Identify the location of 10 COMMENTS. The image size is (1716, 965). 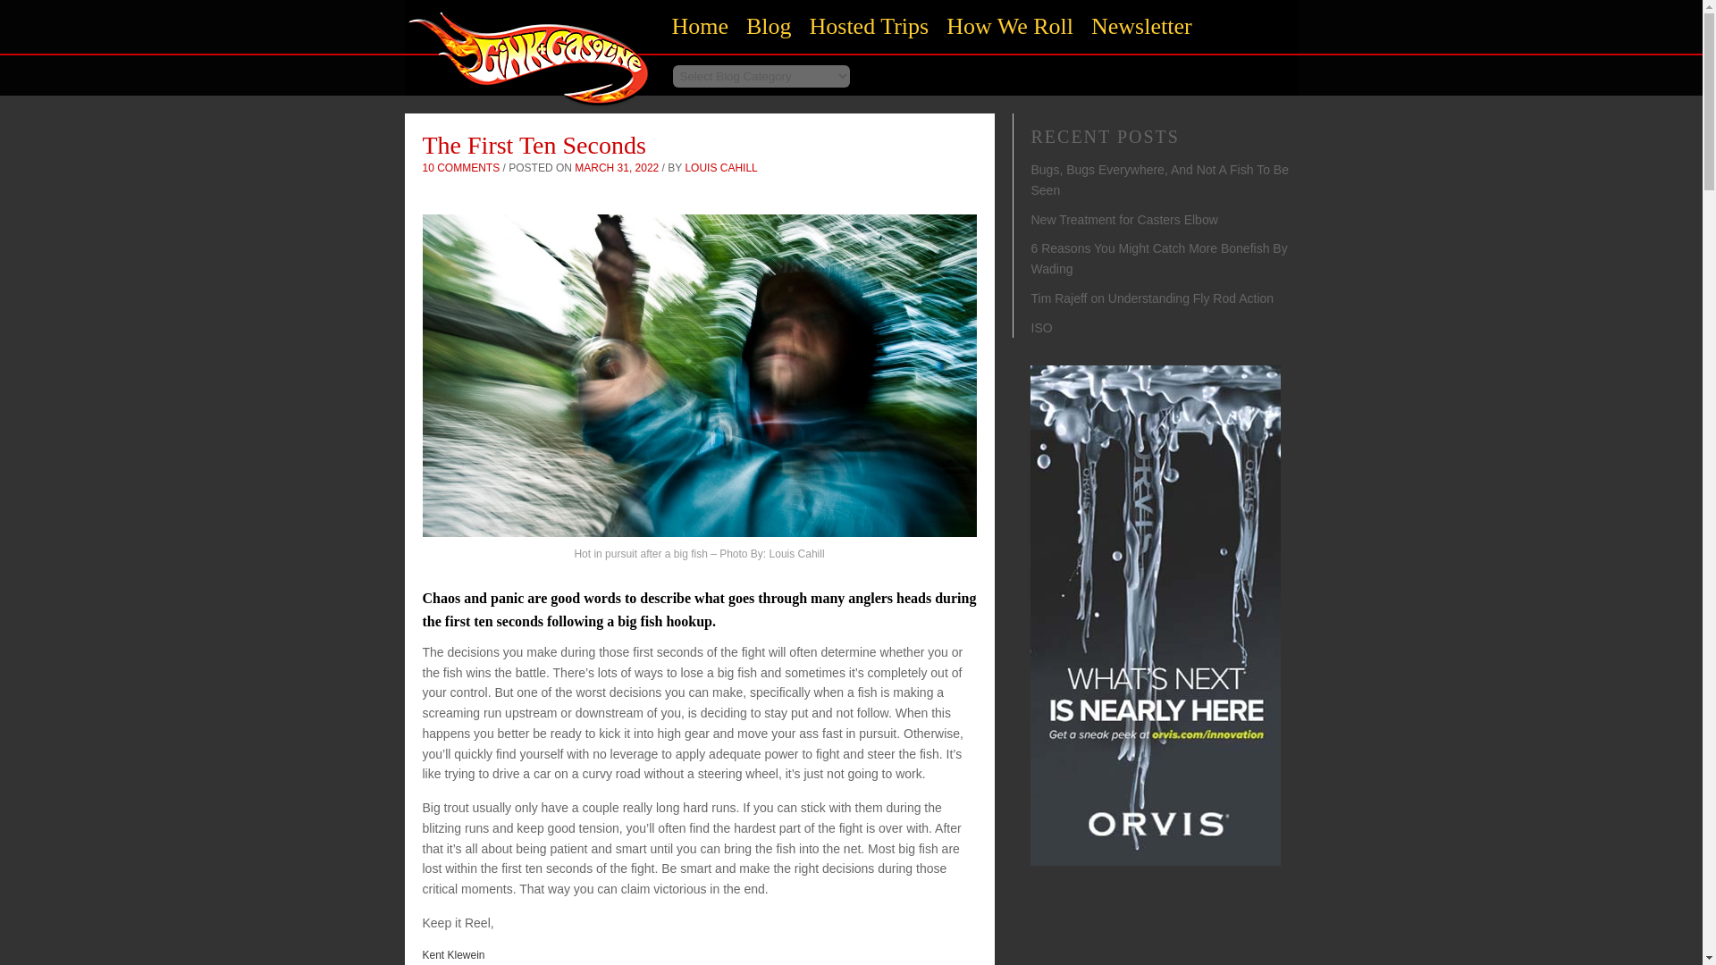
(460, 168).